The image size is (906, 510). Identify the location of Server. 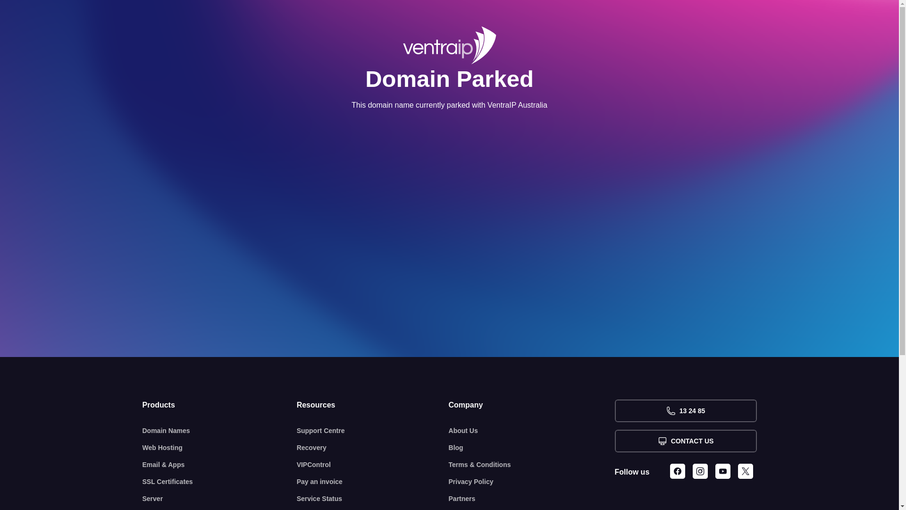
(220, 499).